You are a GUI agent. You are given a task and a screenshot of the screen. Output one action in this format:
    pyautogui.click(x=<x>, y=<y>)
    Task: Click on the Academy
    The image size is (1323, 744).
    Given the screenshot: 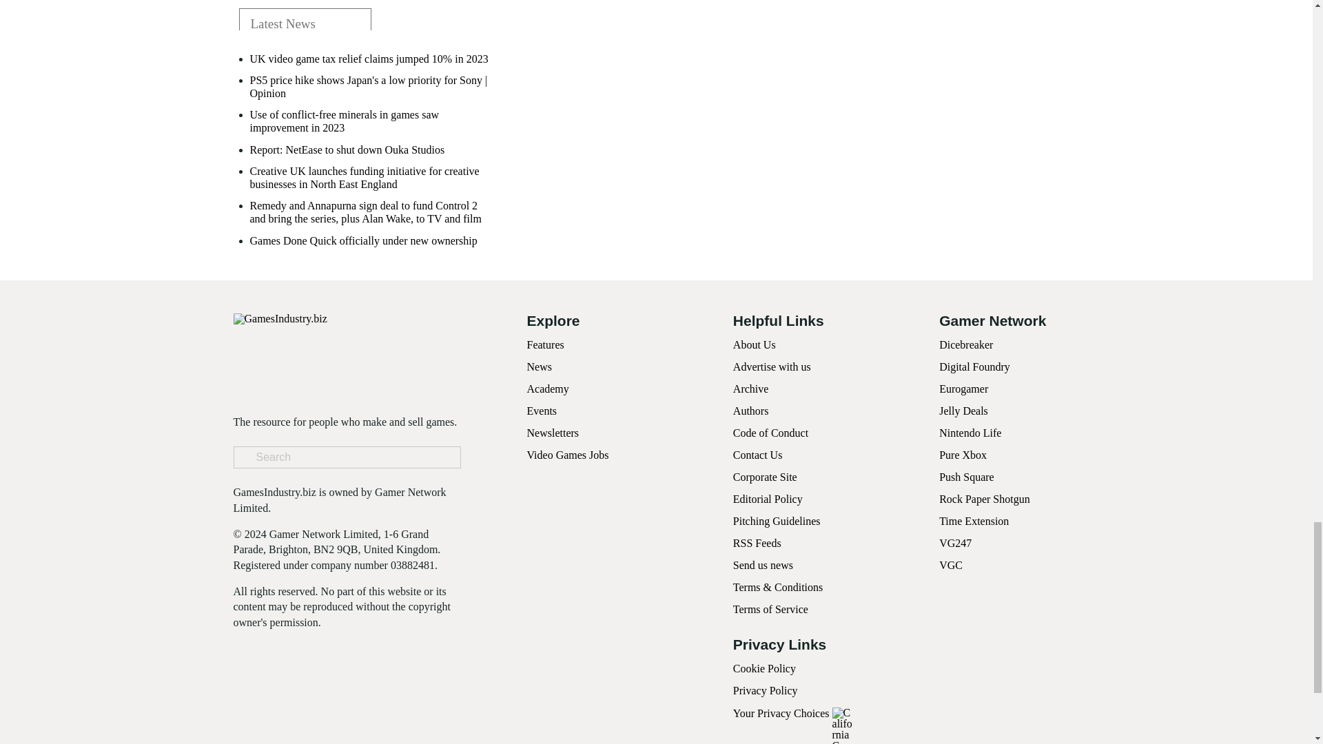 What is the action you would take?
    pyautogui.click(x=547, y=389)
    